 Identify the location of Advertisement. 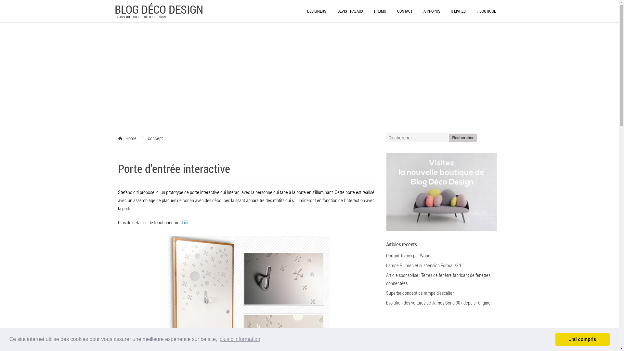
(309, 71).